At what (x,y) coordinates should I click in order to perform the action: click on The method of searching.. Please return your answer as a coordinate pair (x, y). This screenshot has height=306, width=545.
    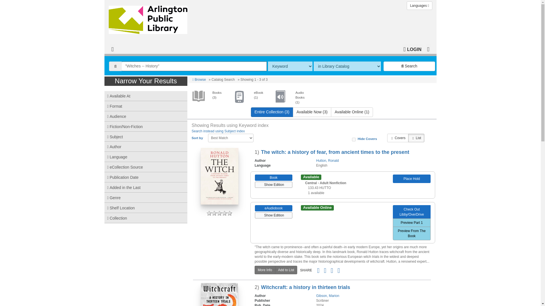
    Looking at the image, I should click on (290, 66).